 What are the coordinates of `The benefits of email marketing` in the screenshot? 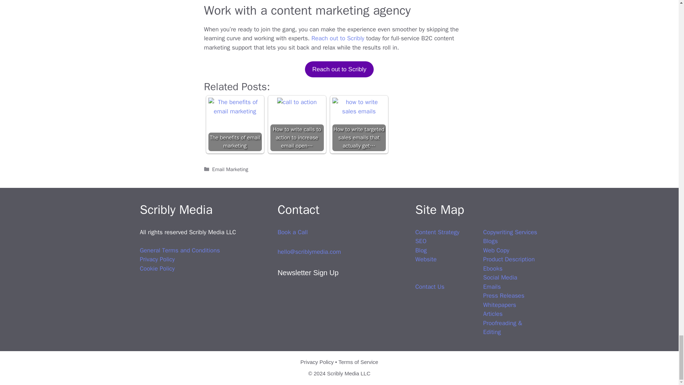 It's located at (234, 107).